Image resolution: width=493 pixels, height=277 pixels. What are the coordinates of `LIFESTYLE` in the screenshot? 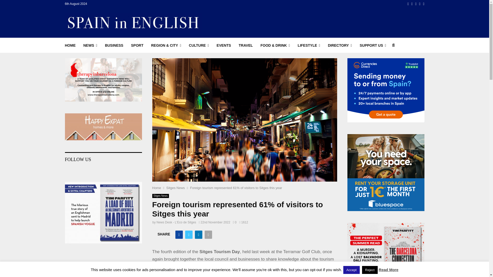 It's located at (309, 45).